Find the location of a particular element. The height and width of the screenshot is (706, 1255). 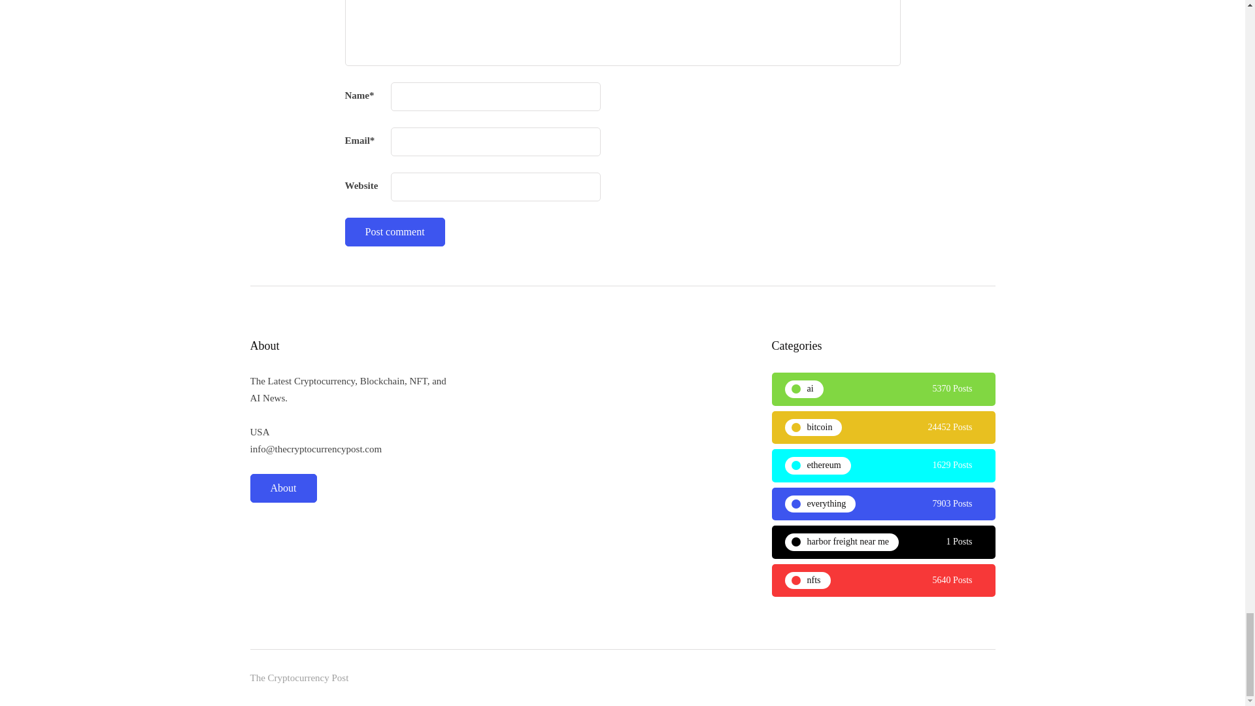

Post comment is located at coordinates (395, 231).